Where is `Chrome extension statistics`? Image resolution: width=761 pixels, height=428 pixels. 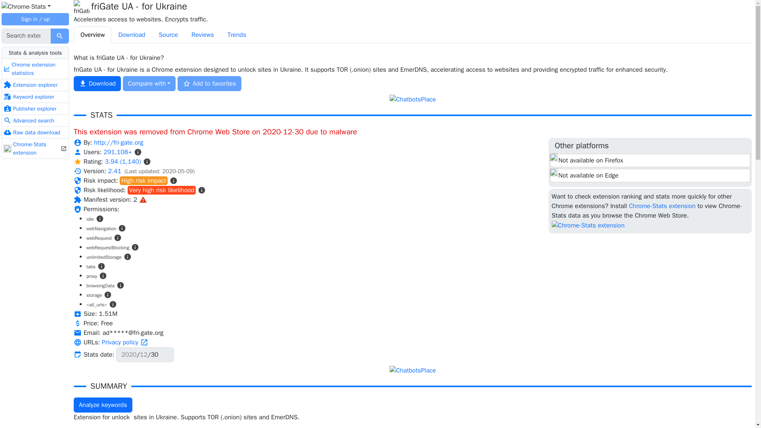
Chrome extension statistics is located at coordinates (35, 69).